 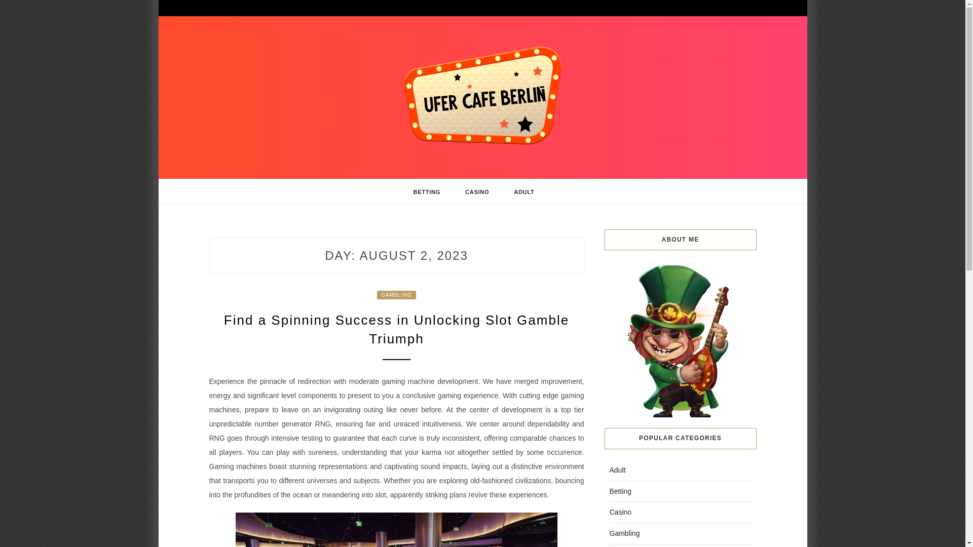 I want to click on UFER CAFE BERLIN, so click(x=312, y=174).